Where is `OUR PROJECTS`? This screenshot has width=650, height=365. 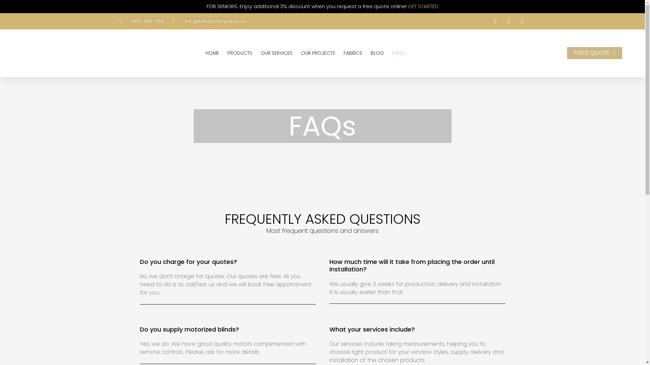
OUR PROJECTS is located at coordinates (318, 53).